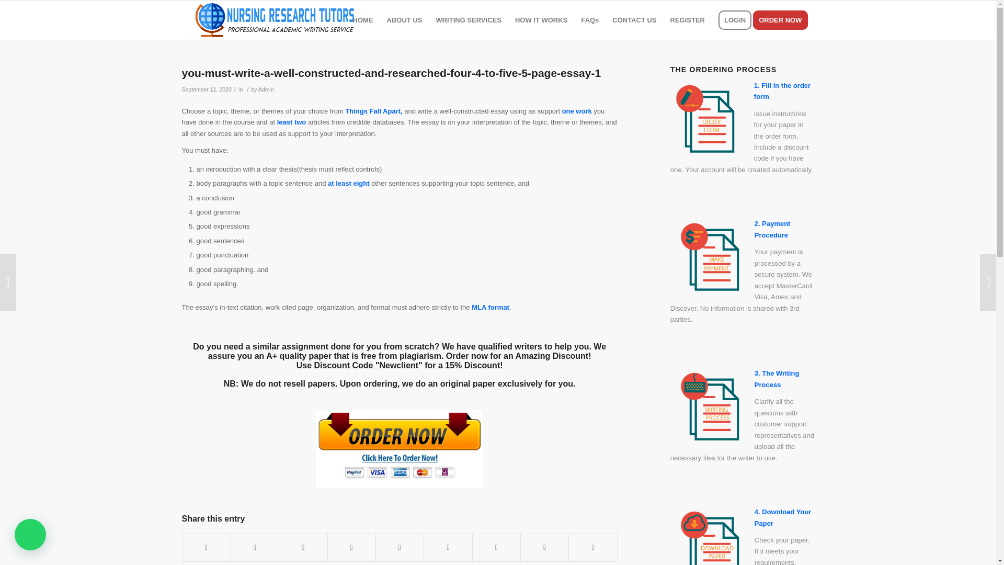 Image resolution: width=1004 pixels, height=565 pixels. I want to click on CONTACT US, so click(634, 20).